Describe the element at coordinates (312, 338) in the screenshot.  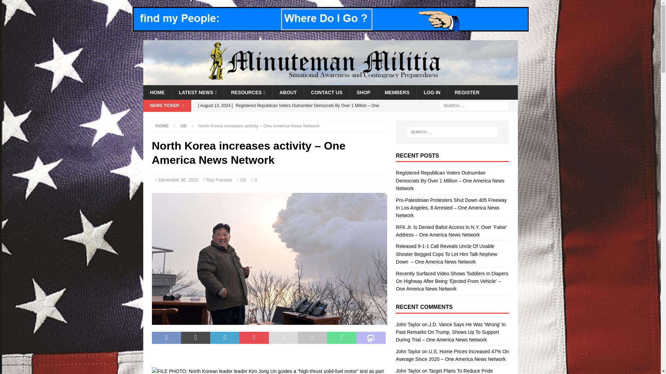
I see `Print this article` at that location.